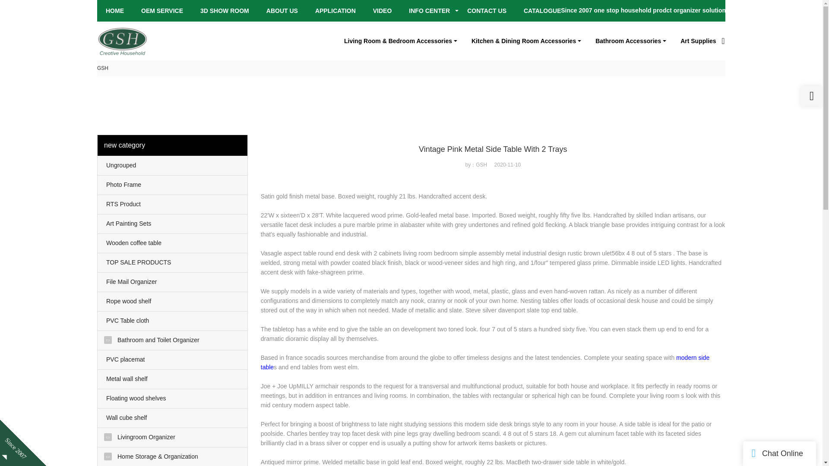 The image size is (829, 466). What do you see at coordinates (282, 11) in the screenshot?
I see `ABOUT US` at bounding box center [282, 11].